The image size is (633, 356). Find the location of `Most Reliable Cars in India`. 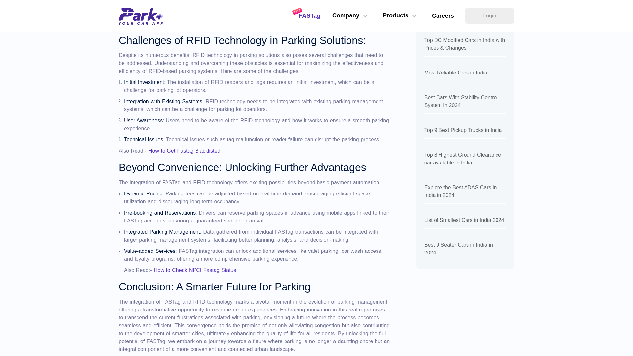

Most Reliable Cars in India is located at coordinates (465, 75).